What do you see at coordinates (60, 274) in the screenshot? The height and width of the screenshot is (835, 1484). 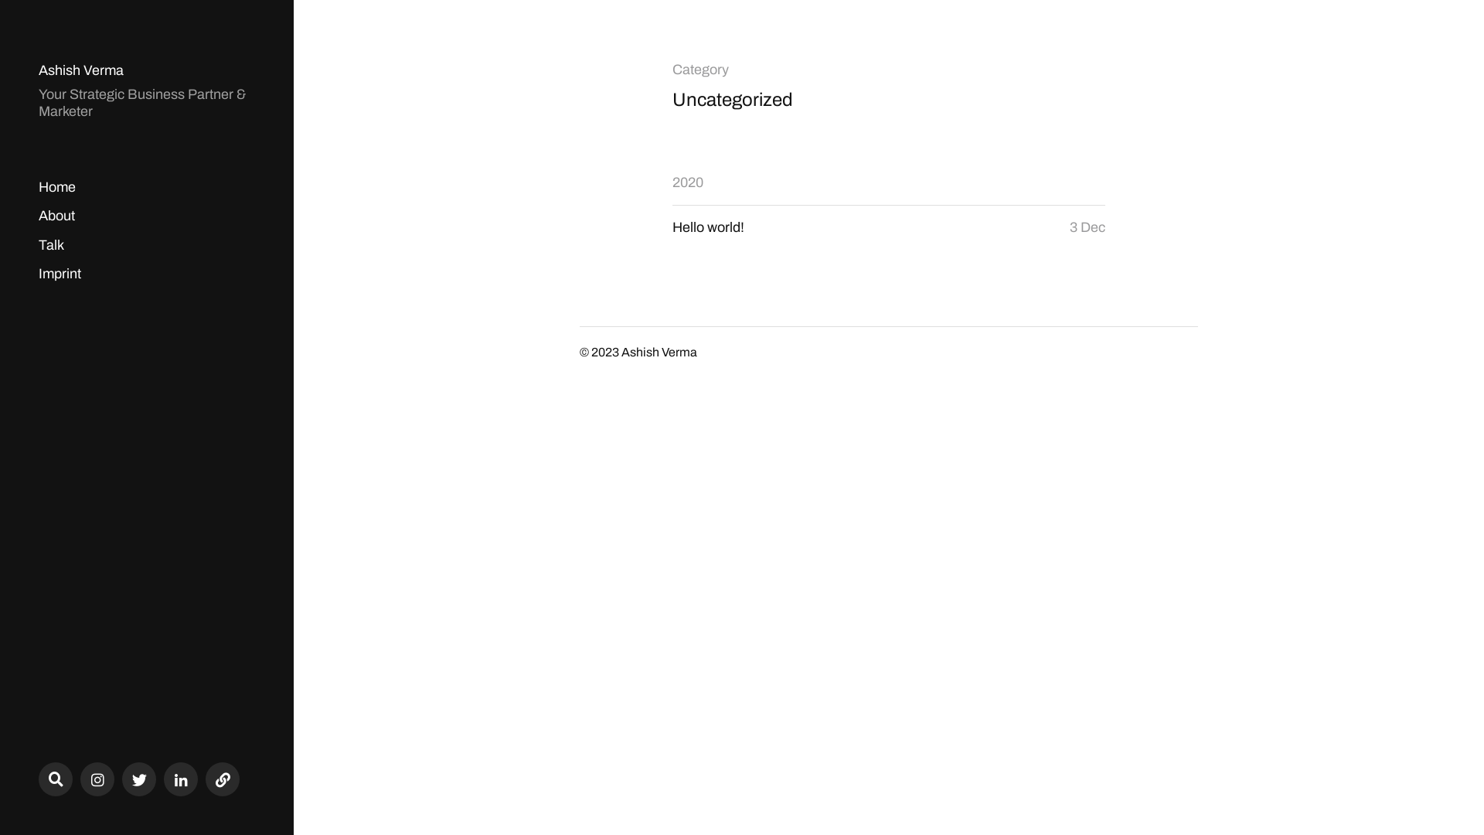 I see `Imprint` at bounding box center [60, 274].